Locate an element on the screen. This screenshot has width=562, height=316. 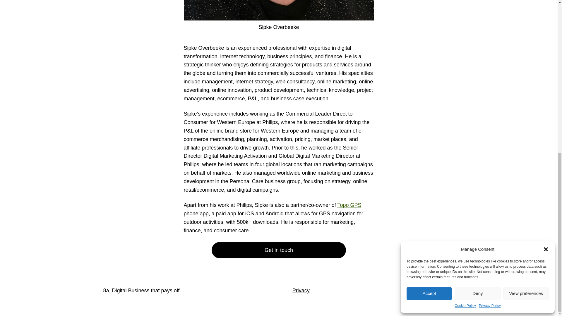
Cookie Policy is located at coordinates (465, 9).